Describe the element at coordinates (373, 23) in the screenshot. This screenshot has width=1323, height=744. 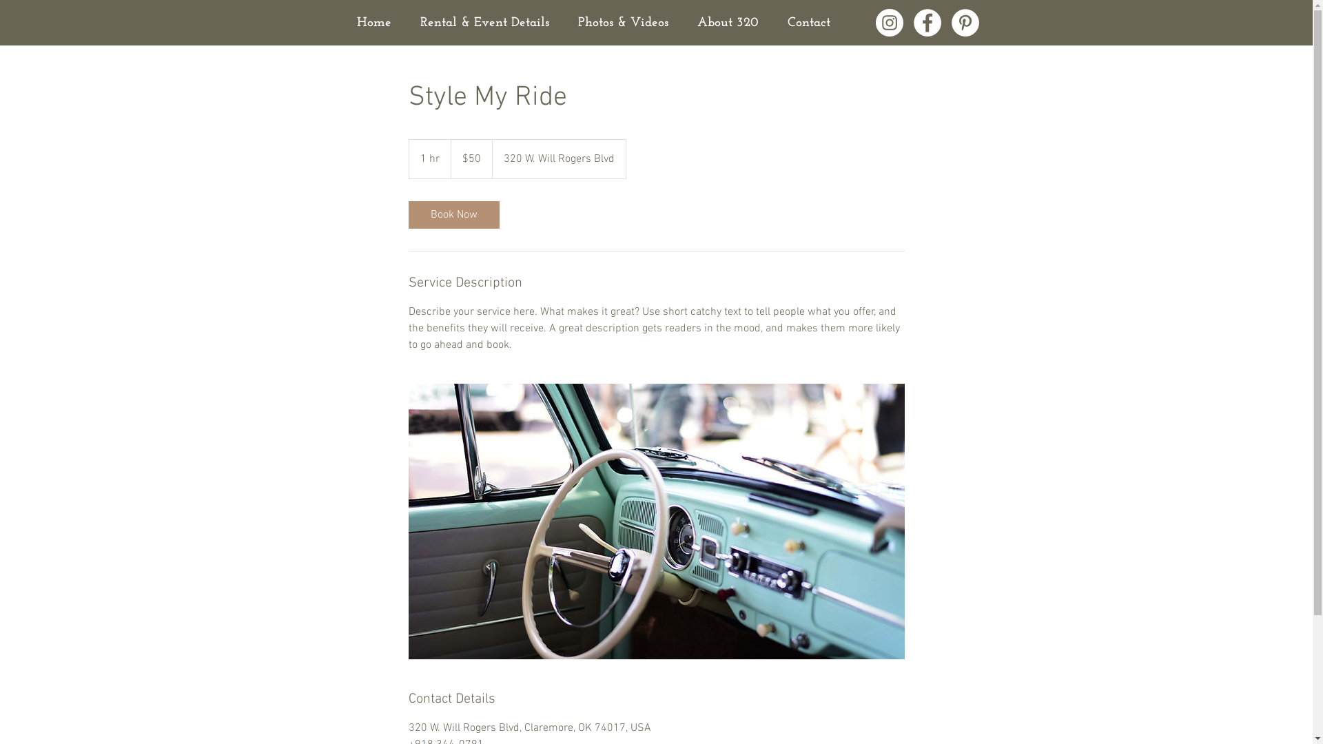
I see `Home` at that location.